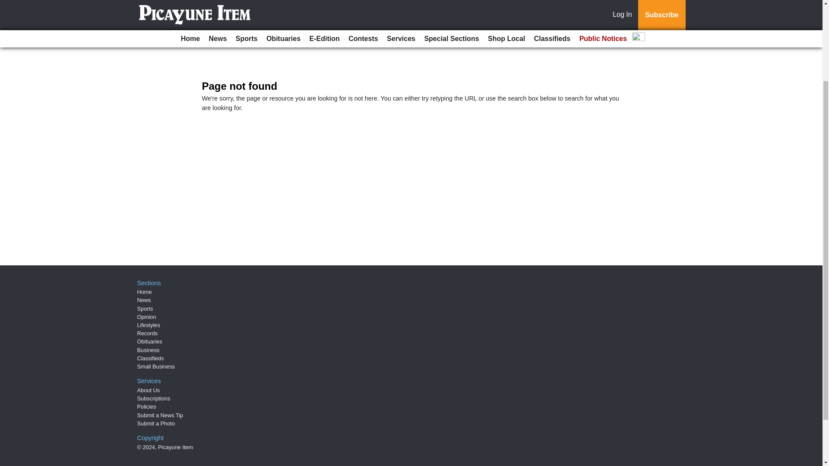  I want to click on Submit a Photo, so click(156, 424).